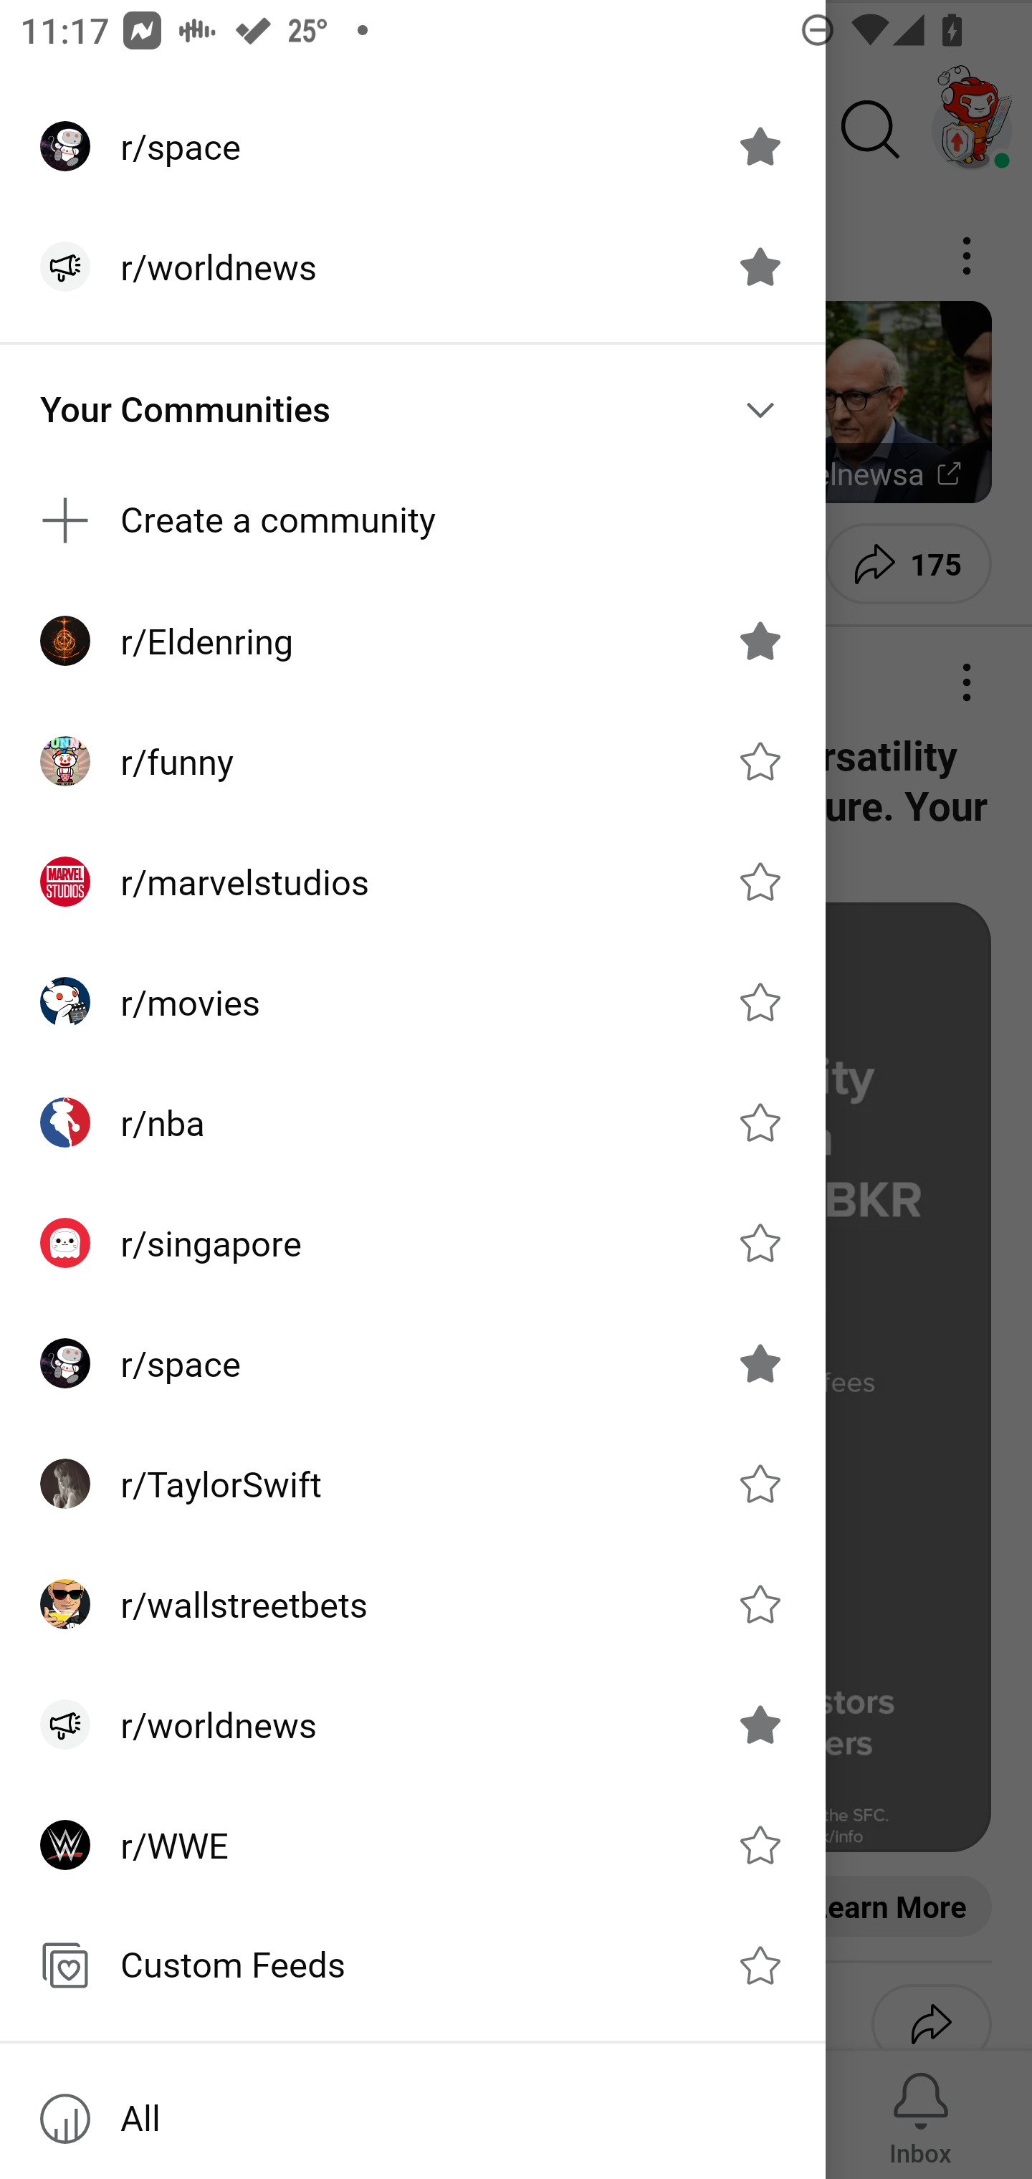  What do you see at coordinates (413, 1484) in the screenshot?
I see `r/TaylorSwift Favorite r/TaylorSwift` at bounding box center [413, 1484].